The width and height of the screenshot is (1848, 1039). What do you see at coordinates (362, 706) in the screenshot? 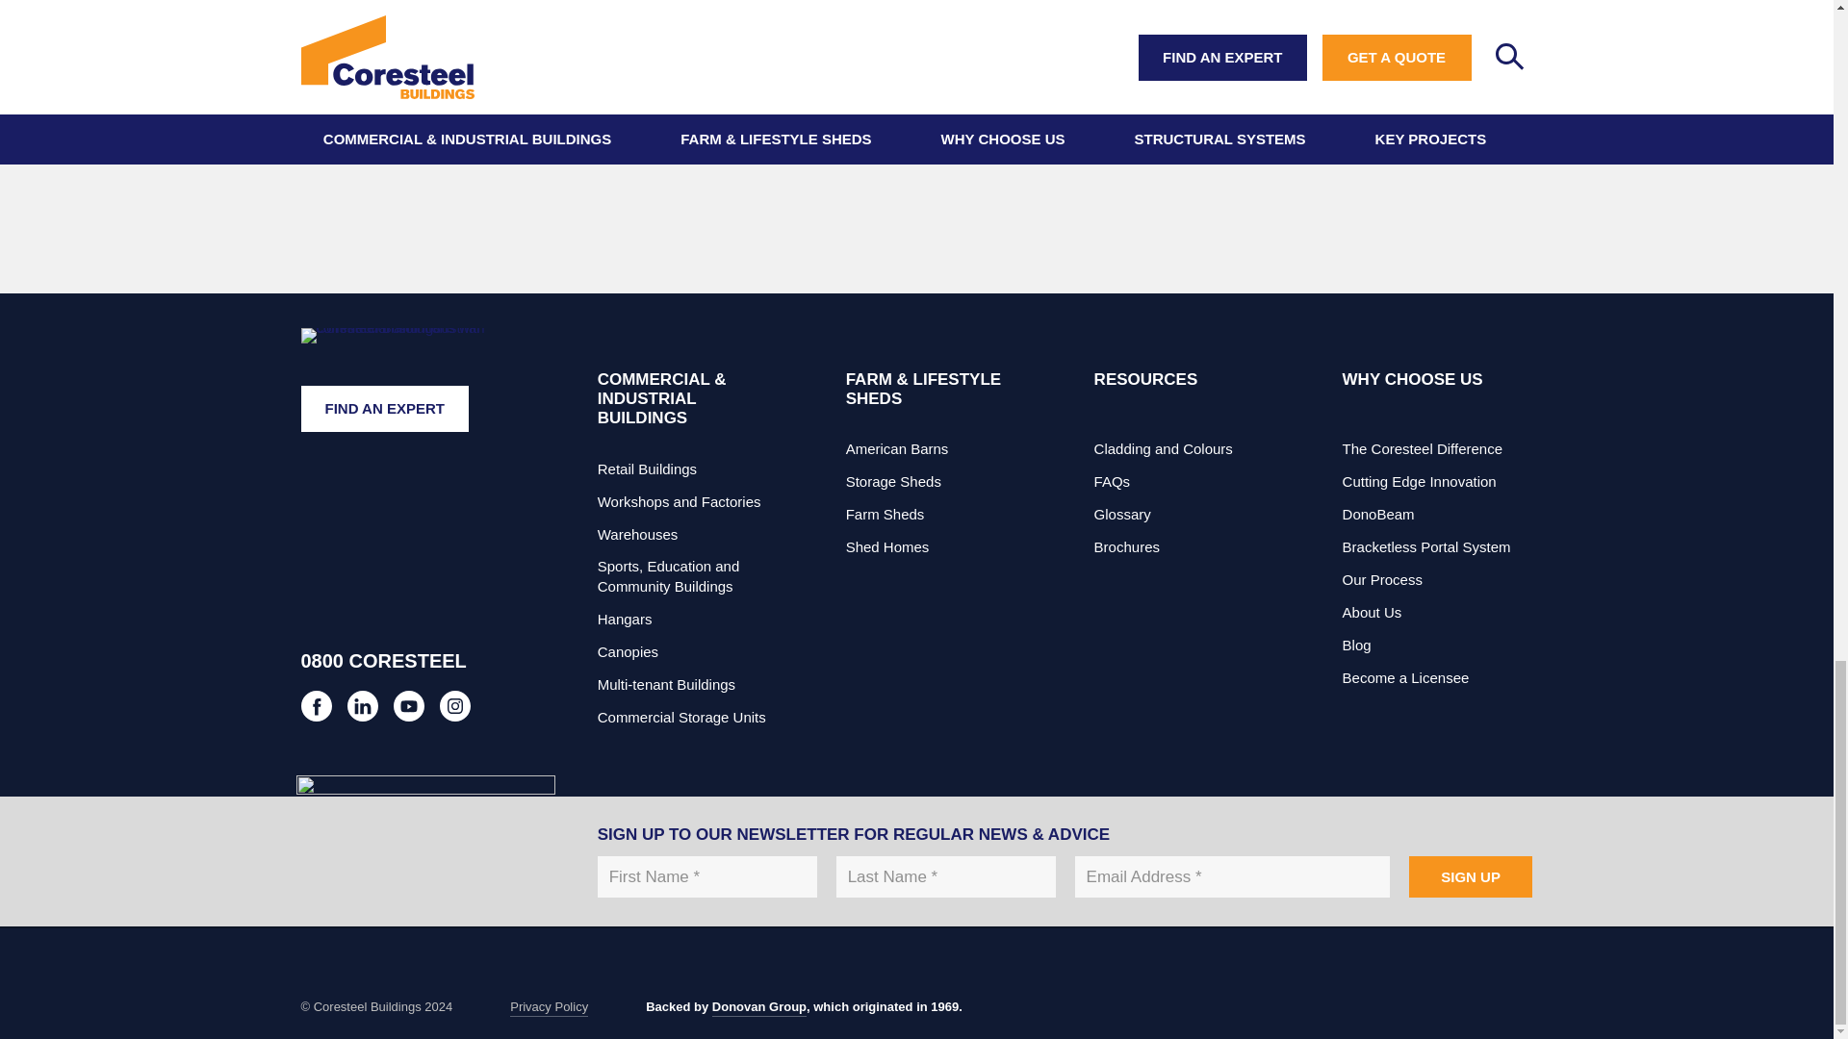
I see `Linked In icon` at bounding box center [362, 706].